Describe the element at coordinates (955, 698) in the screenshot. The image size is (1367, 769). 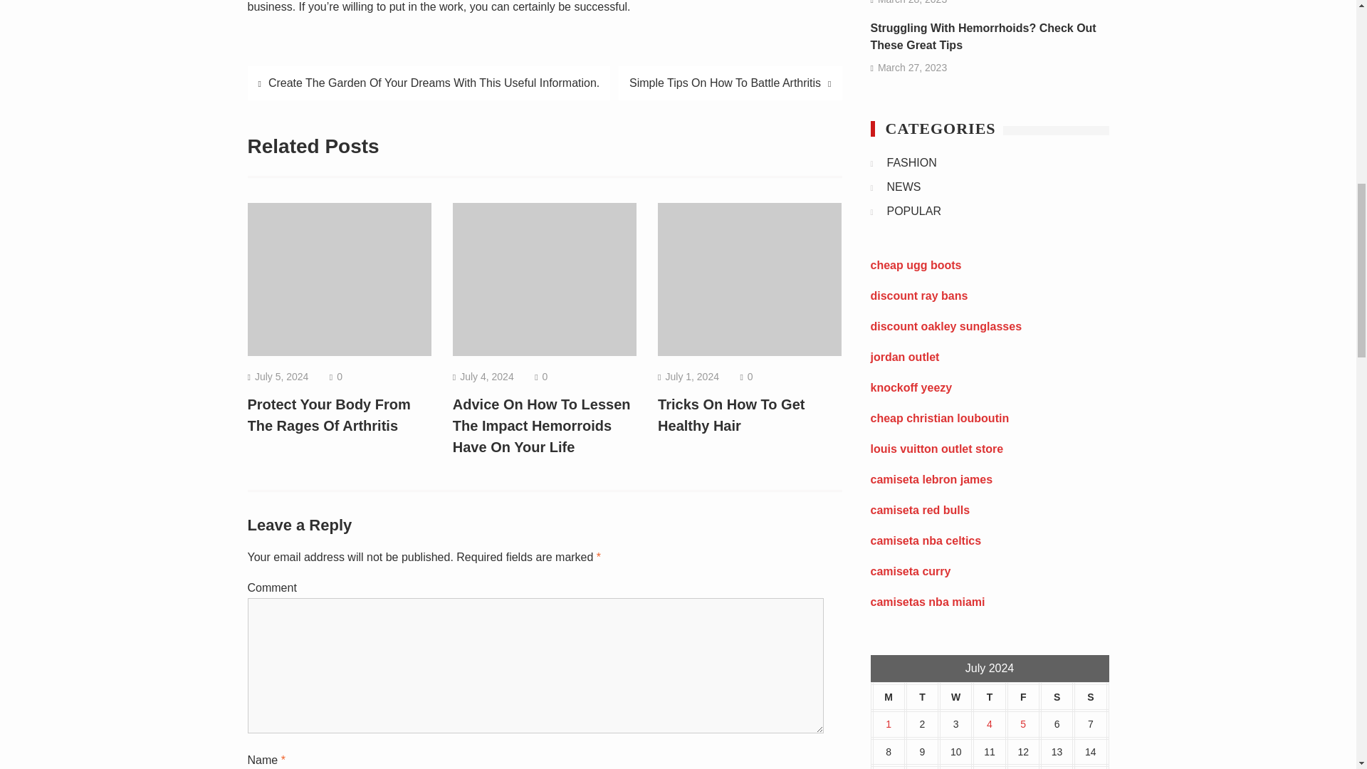
I see `Wednesday` at that location.